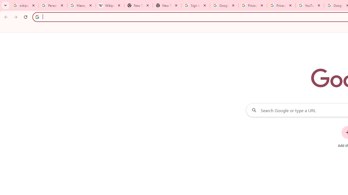  Describe the element at coordinates (167, 5) in the screenshot. I see `New Tab` at that location.